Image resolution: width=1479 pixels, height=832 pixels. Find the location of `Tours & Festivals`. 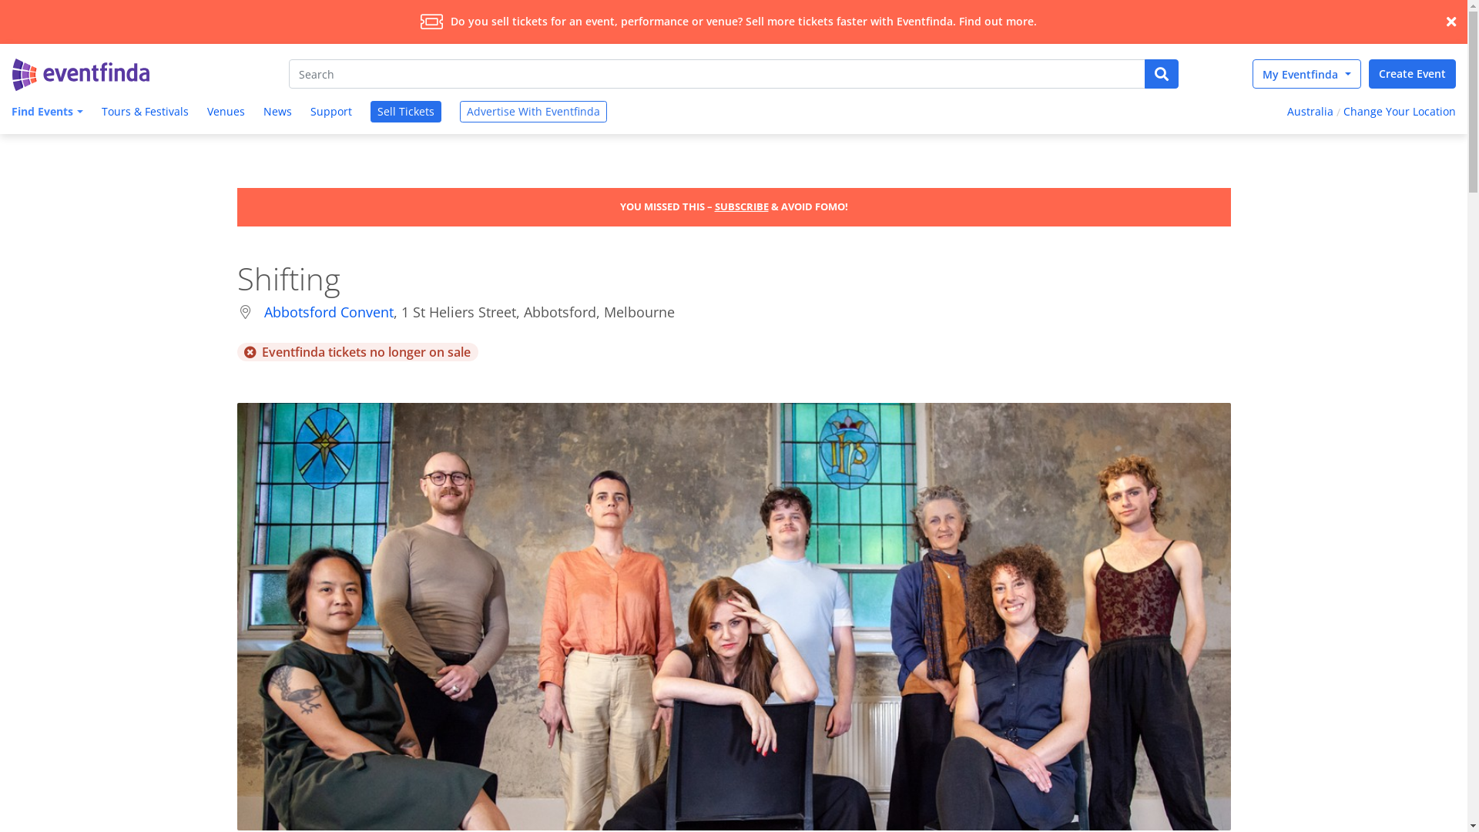

Tours & Festivals is located at coordinates (145, 112).